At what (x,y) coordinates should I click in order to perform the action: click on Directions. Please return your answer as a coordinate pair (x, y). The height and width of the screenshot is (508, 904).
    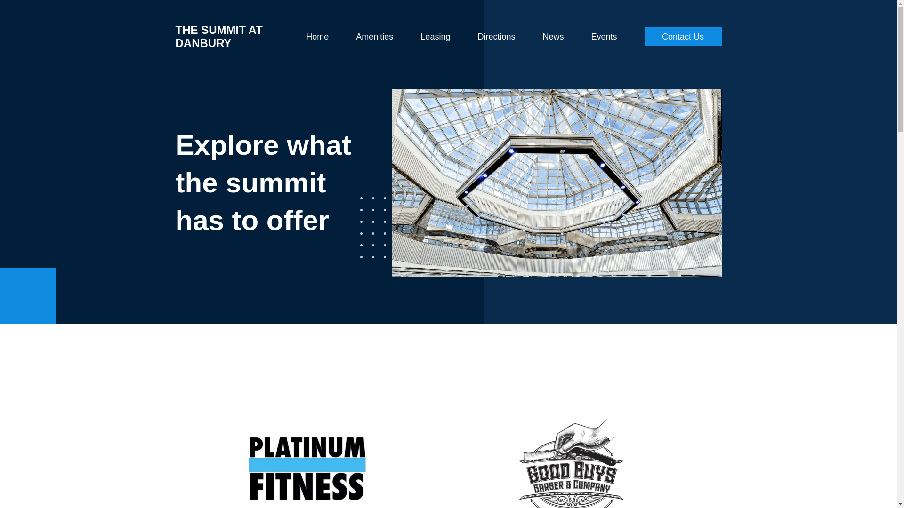
    Looking at the image, I should click on (496, 37).